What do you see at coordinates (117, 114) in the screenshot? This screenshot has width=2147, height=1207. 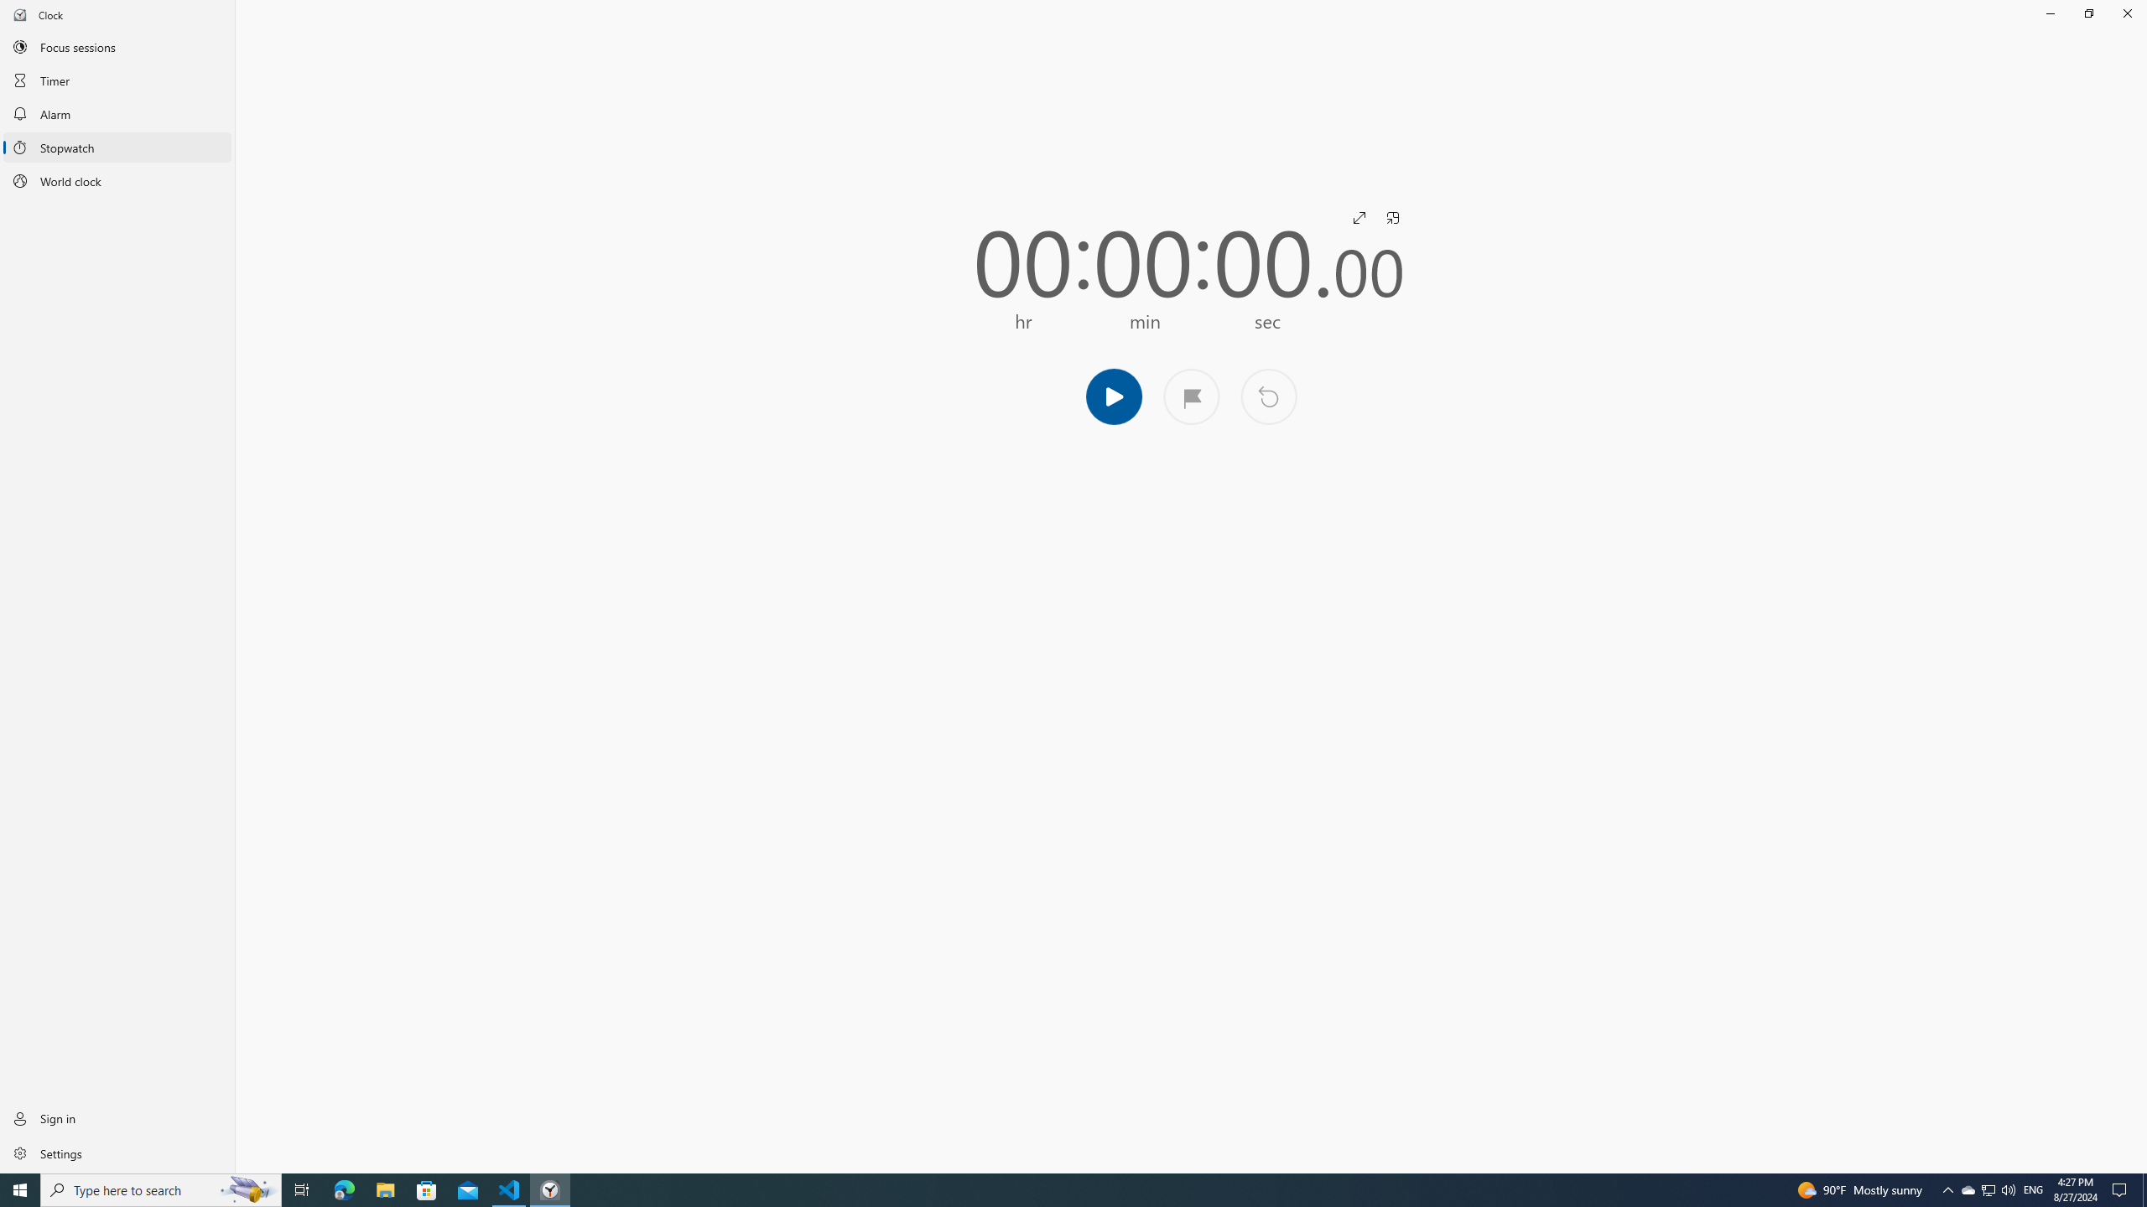 I see `Alarm` at bounding box center [117, 114].